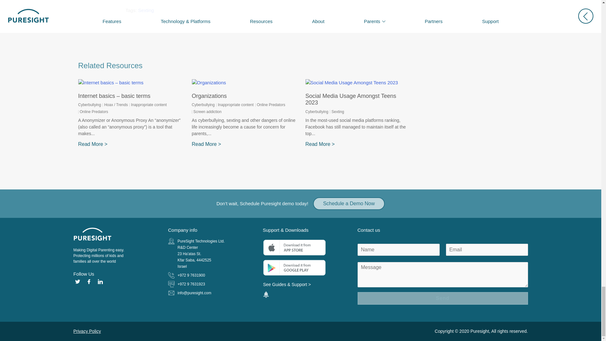  Describe the element at coordinates (351, 99) in the screenshot. I see `Social Media Usage Amongst Teens 2023` at that location.